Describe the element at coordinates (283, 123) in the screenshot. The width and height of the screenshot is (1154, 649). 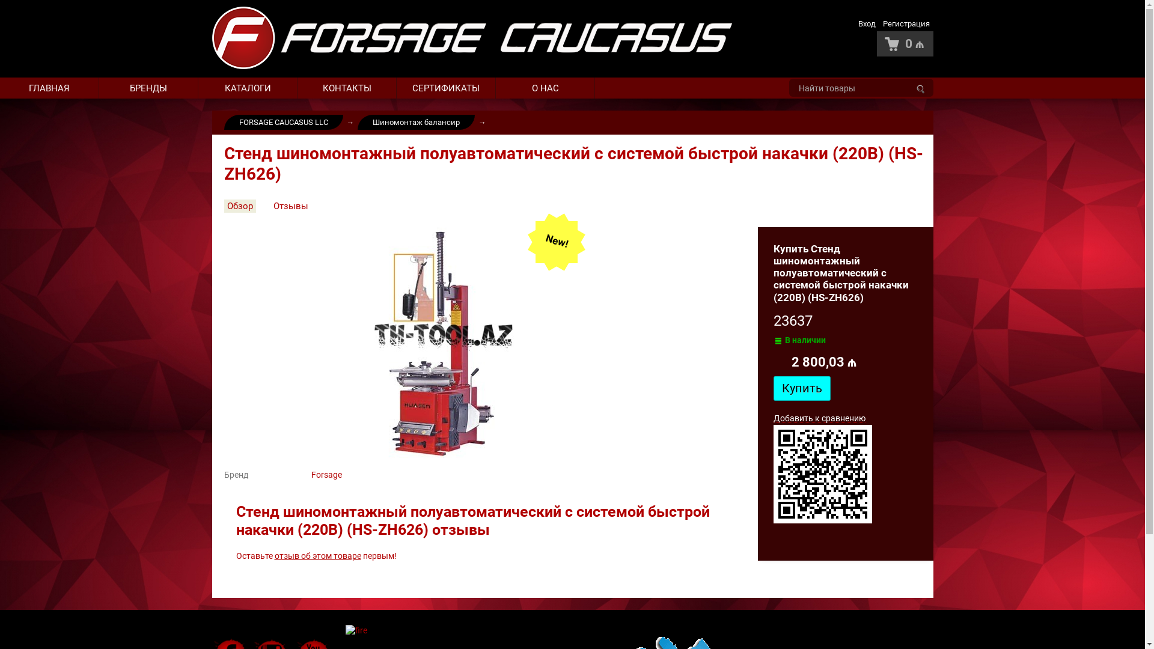
I see `FORSAGE CAUCASUS LLC` at that location.